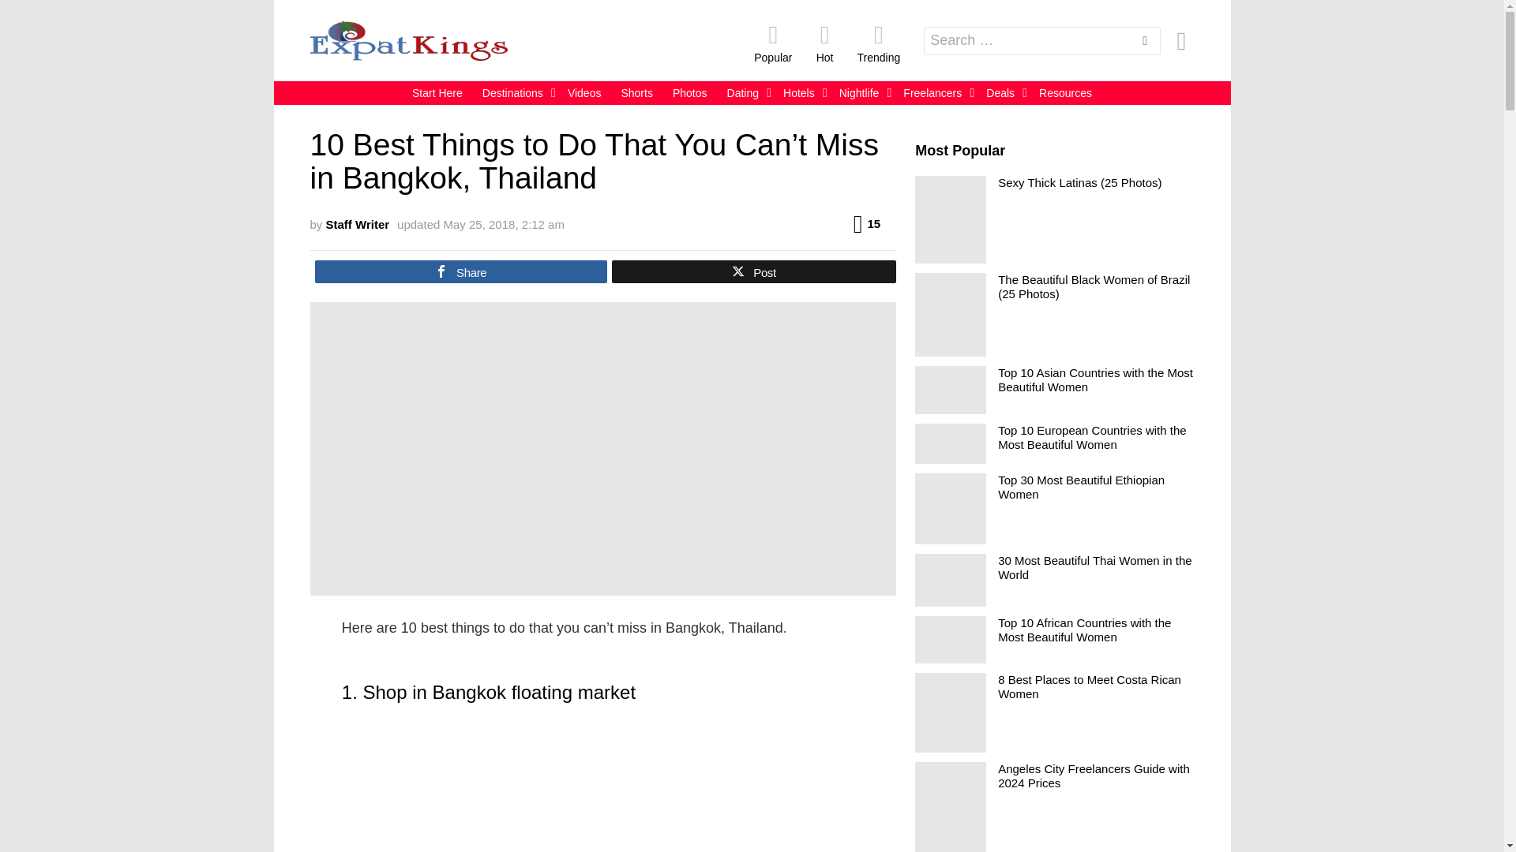  Describe the element at coordinates (1042, 41) in the screenshot. I see `Search for:` at that location.